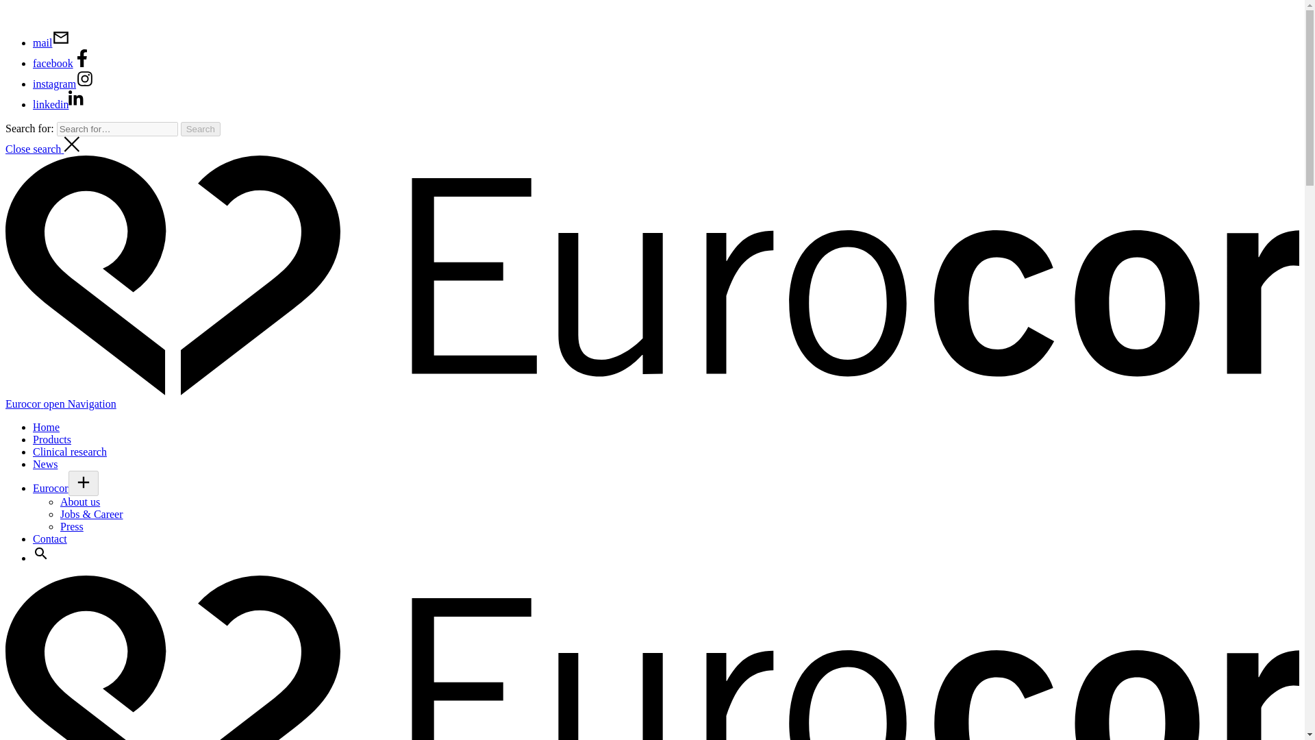 This screenshot has width=1315, height=740. Describe the element at coordinates (42, 149) in the screenshot. I see `Close search` at that location.